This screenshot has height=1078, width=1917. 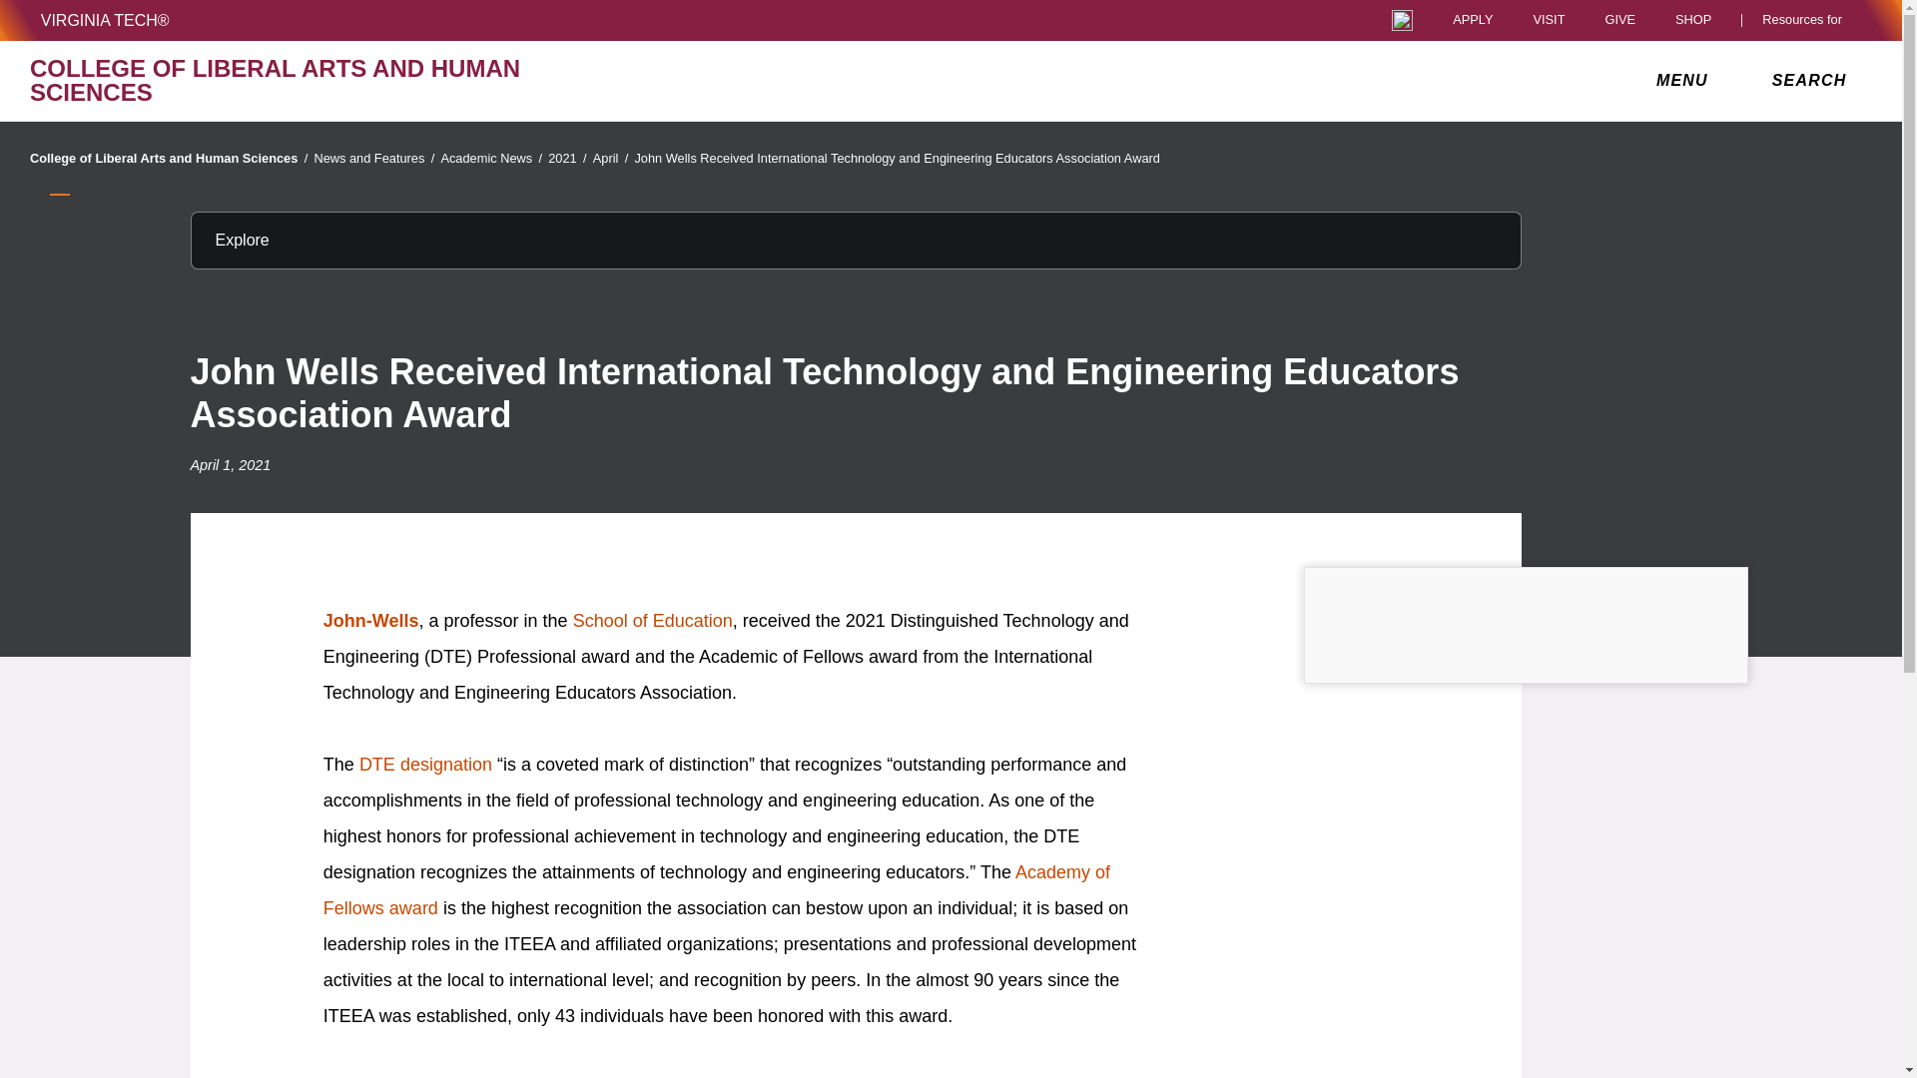 I want to click on MENU, so click(x=1686, y=80).